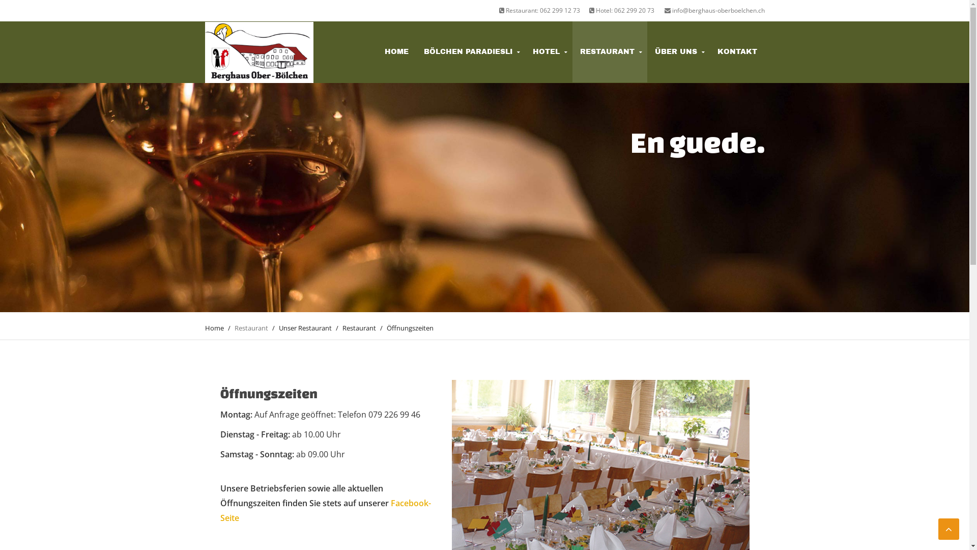  What do you see at coordinates (305, 328) in the screenshot?
I see `Unser Restaurant` at bounding box center [305, 328].